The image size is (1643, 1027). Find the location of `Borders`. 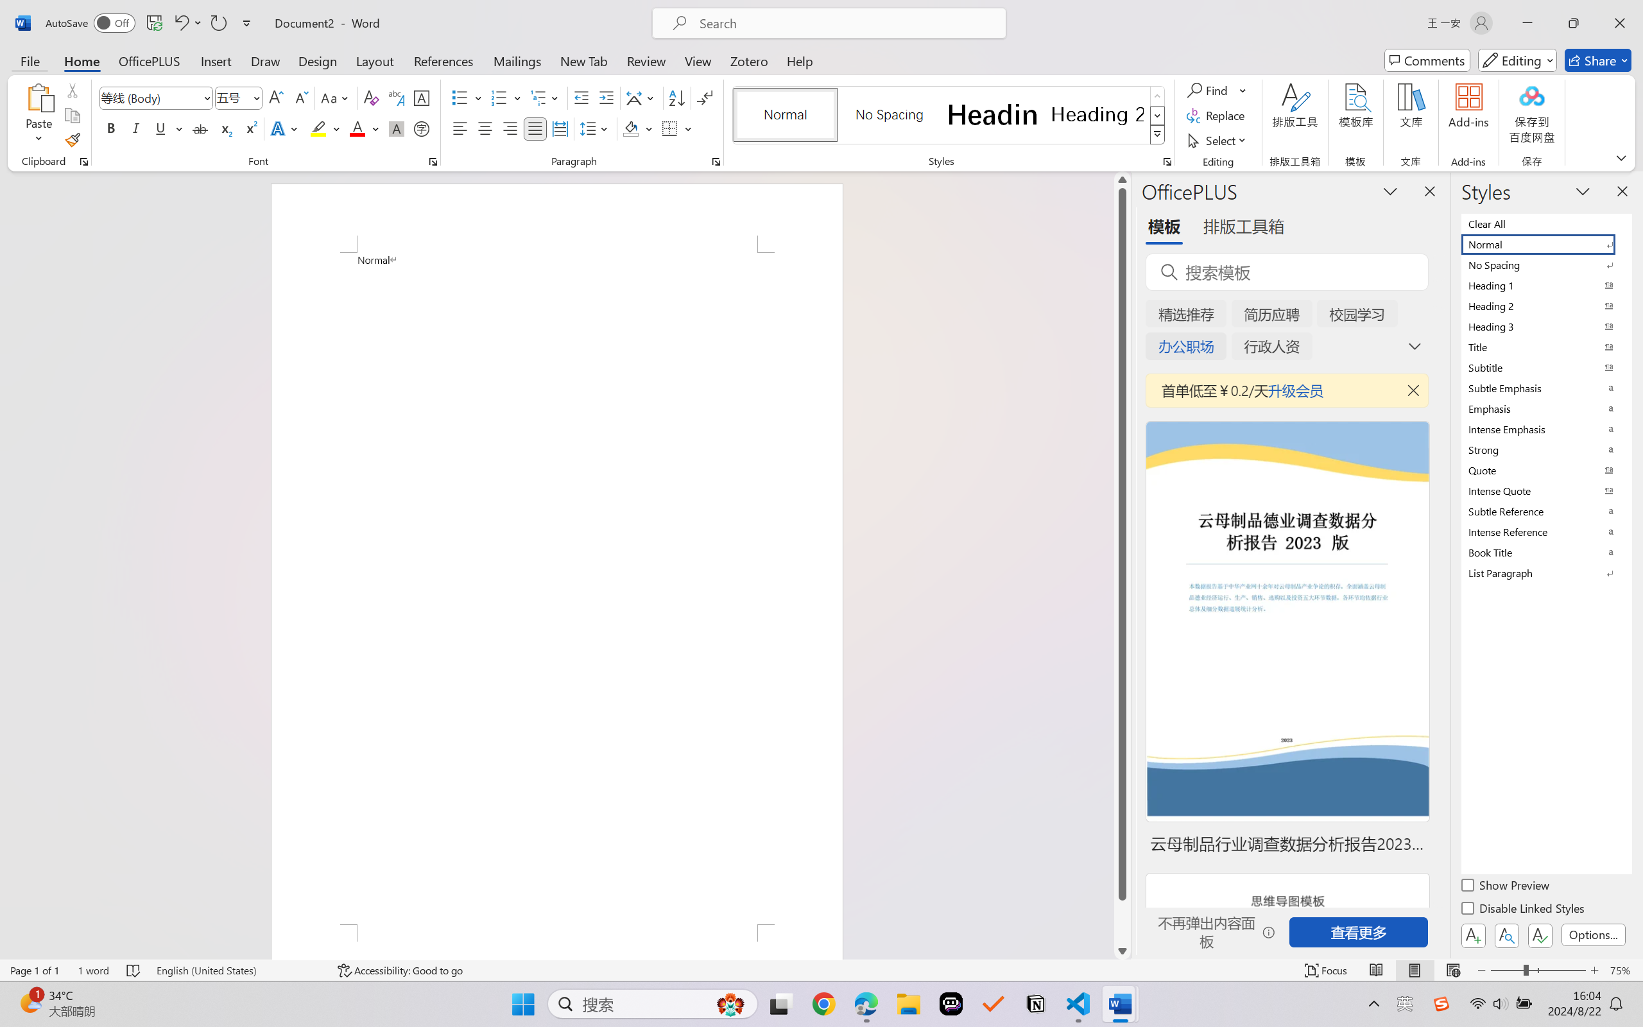

Borders is located at coordinates (676, 128).